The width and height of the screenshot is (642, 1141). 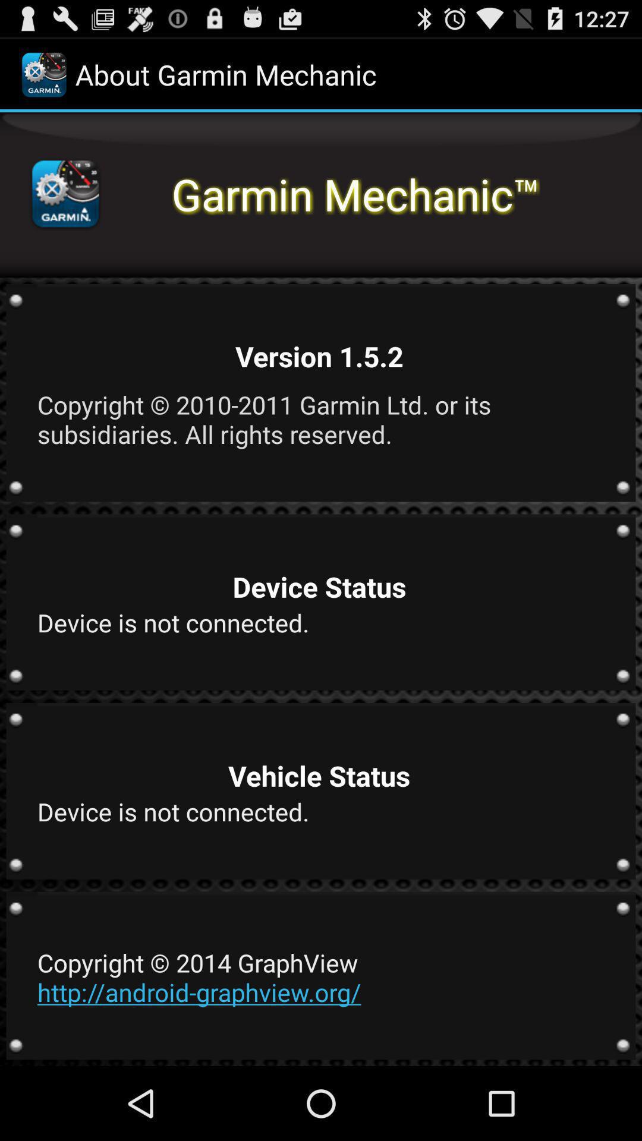 What do you see at coordinates (319, 977) in the screenshot?
I see `swipe to the copyright 2014 graphview item` at bounding box center [319, 977].